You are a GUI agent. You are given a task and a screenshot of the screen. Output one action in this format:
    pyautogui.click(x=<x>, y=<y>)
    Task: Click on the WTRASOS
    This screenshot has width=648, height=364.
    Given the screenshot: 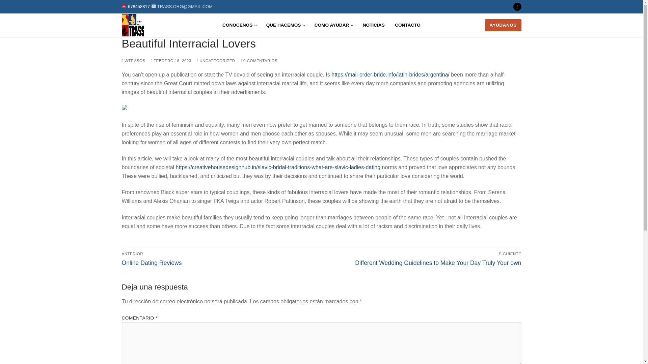 What is the action you would take?
    pyautogui.click(x=171, y=60)
    